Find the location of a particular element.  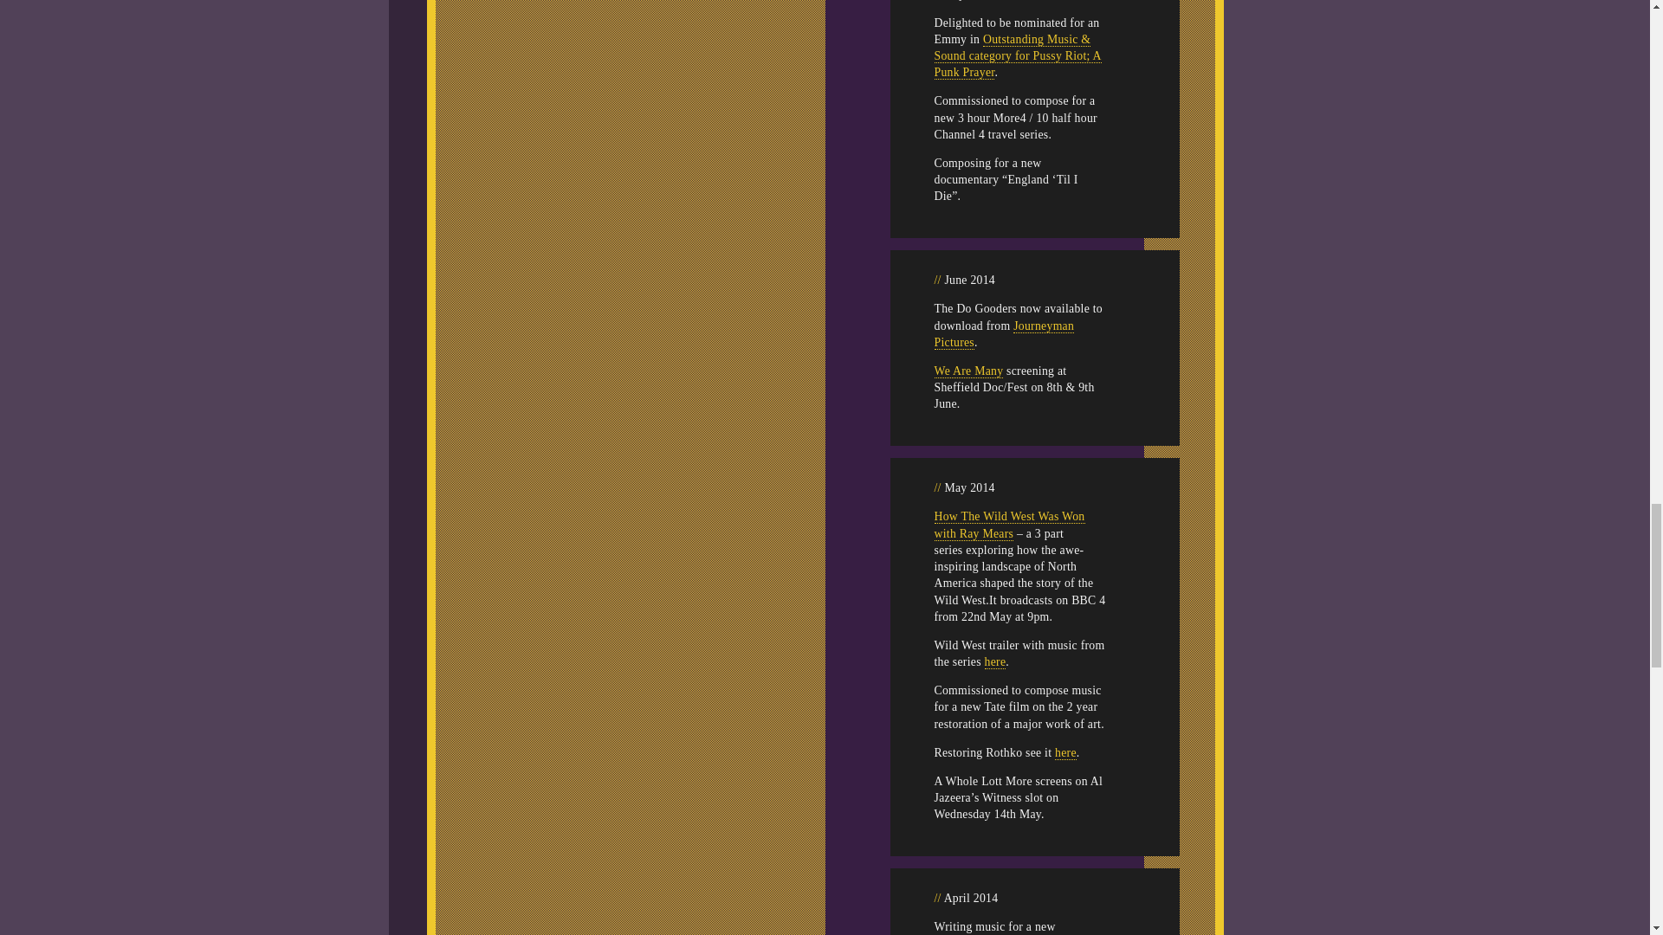

here is located at coordinates (1065, 753).